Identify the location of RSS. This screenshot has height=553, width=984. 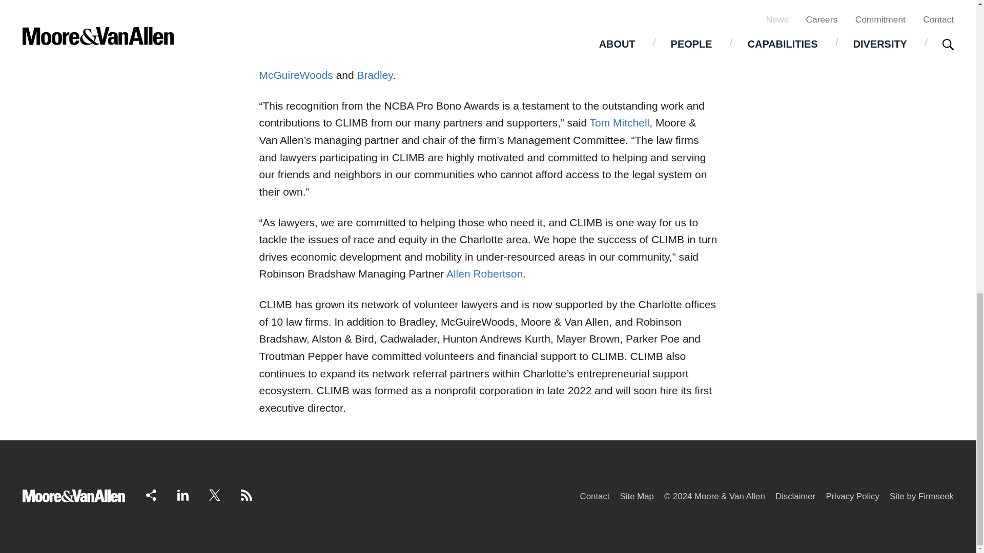
(246, 495).